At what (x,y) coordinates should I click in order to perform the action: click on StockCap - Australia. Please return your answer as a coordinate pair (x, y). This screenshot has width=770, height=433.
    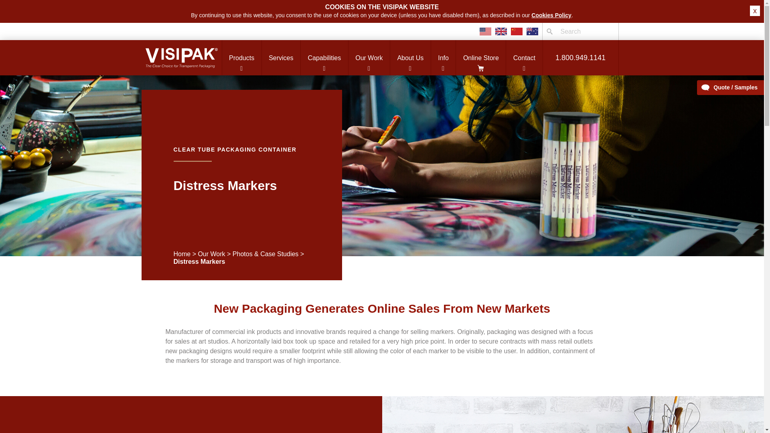
    Looking at the image, I should click on (532, 31).